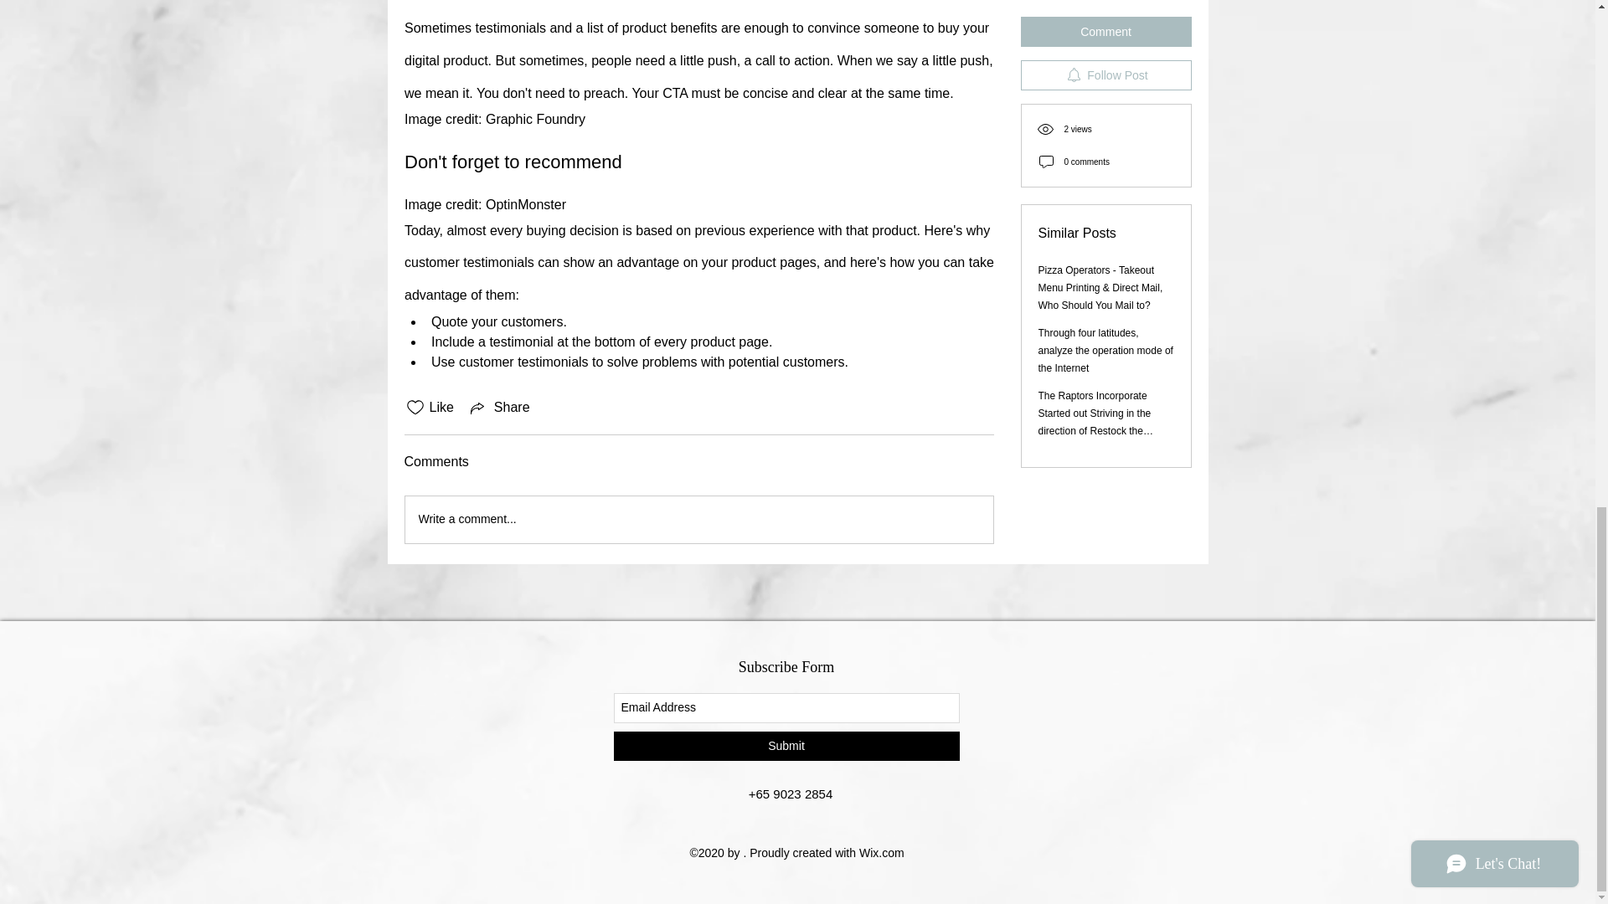 This screenshot has width=1608, height=904. Describe the element at coordinates (499, 407) in the screenshot. I see `Share` at that location.